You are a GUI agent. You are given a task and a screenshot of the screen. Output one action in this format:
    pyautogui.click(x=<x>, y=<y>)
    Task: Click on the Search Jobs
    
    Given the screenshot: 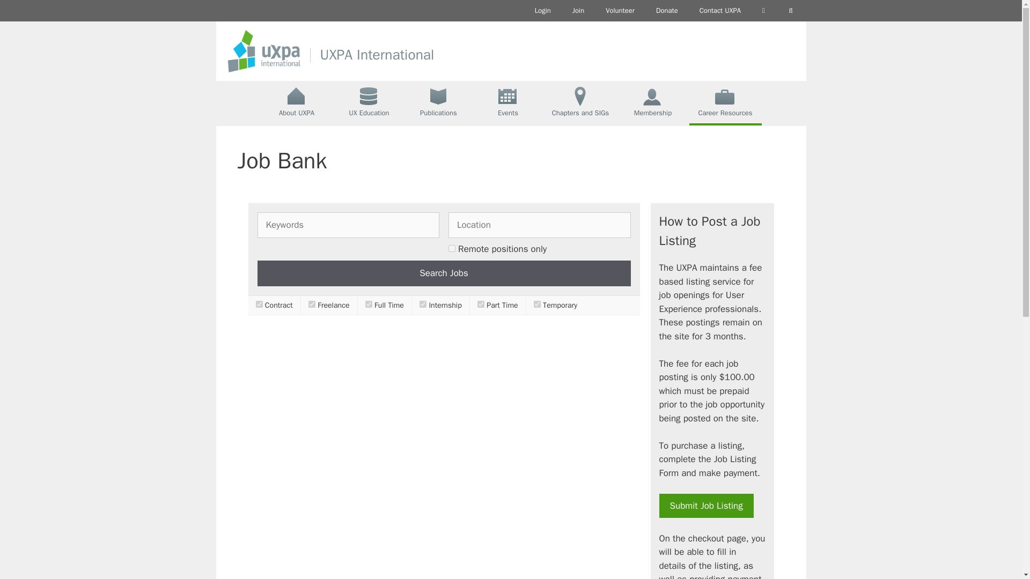 What is the action you would take?
    pyautogui.click(x=444, y=273)
    